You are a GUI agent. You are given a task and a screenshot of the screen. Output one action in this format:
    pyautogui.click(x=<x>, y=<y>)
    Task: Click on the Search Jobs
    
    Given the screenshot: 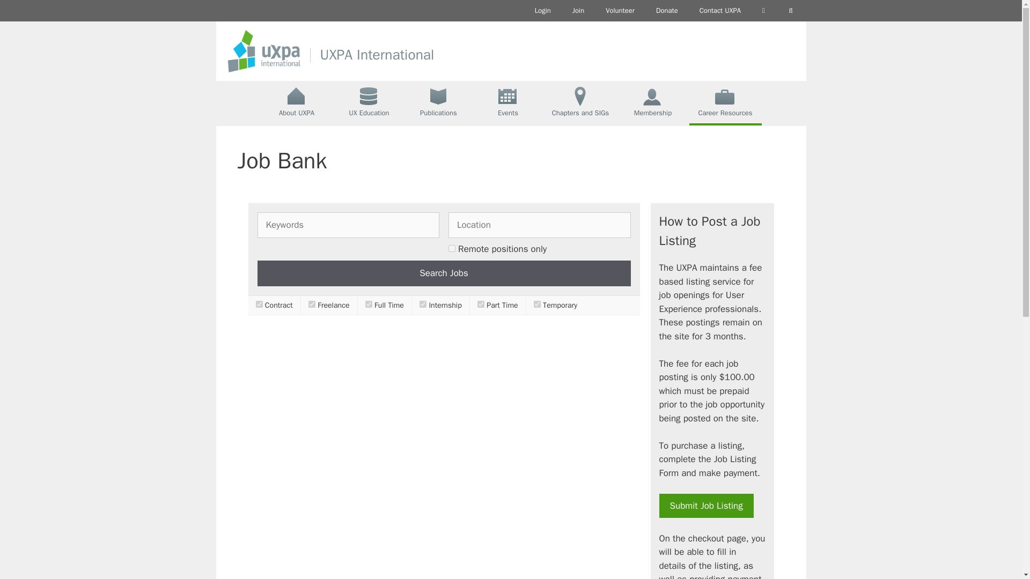 What is the action you would take?
    pyautogui.click(x=444, y=273)
    